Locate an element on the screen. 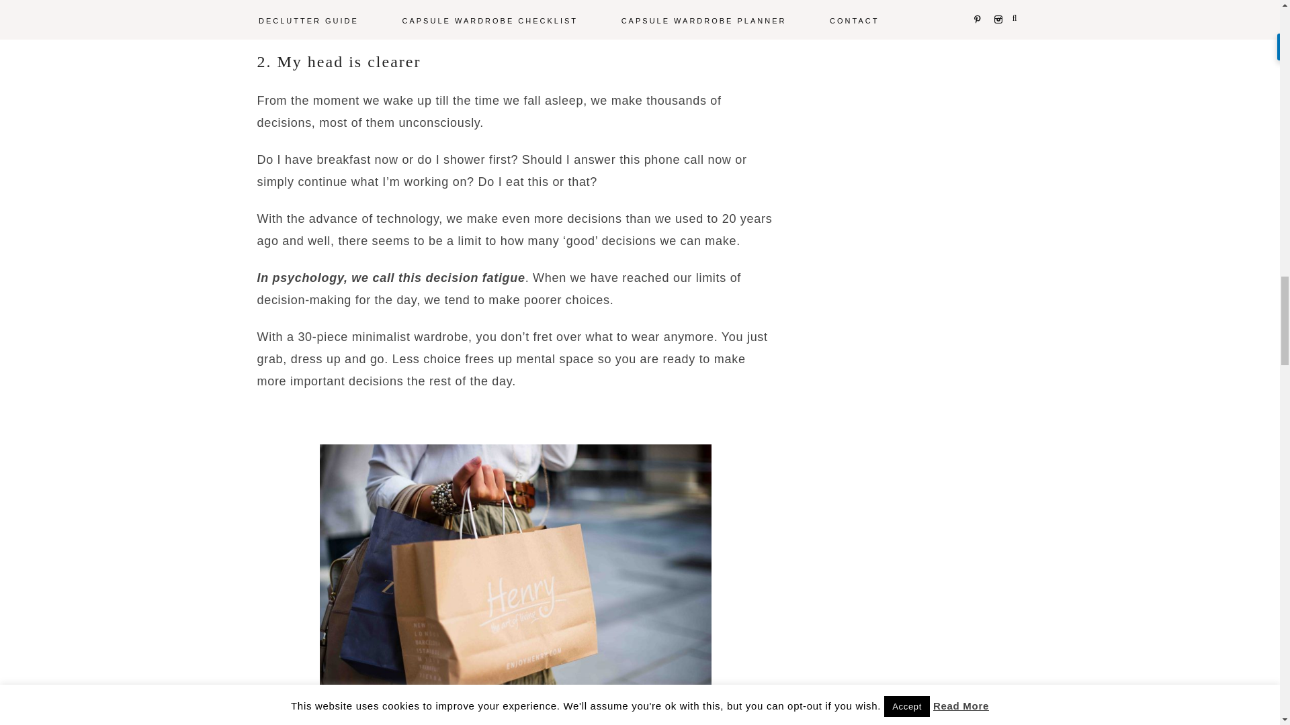  7 ways a minimalist wardrobe changed my life is located at coordinates (516, 575).